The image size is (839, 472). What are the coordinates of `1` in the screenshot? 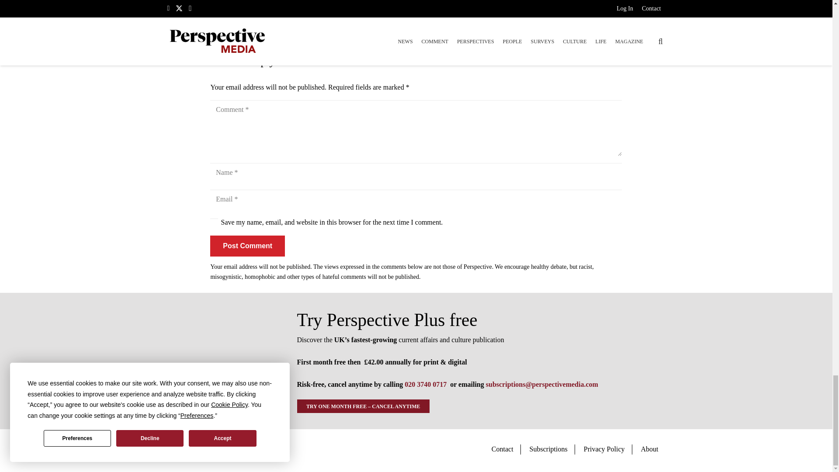 It's located at (214, 222).